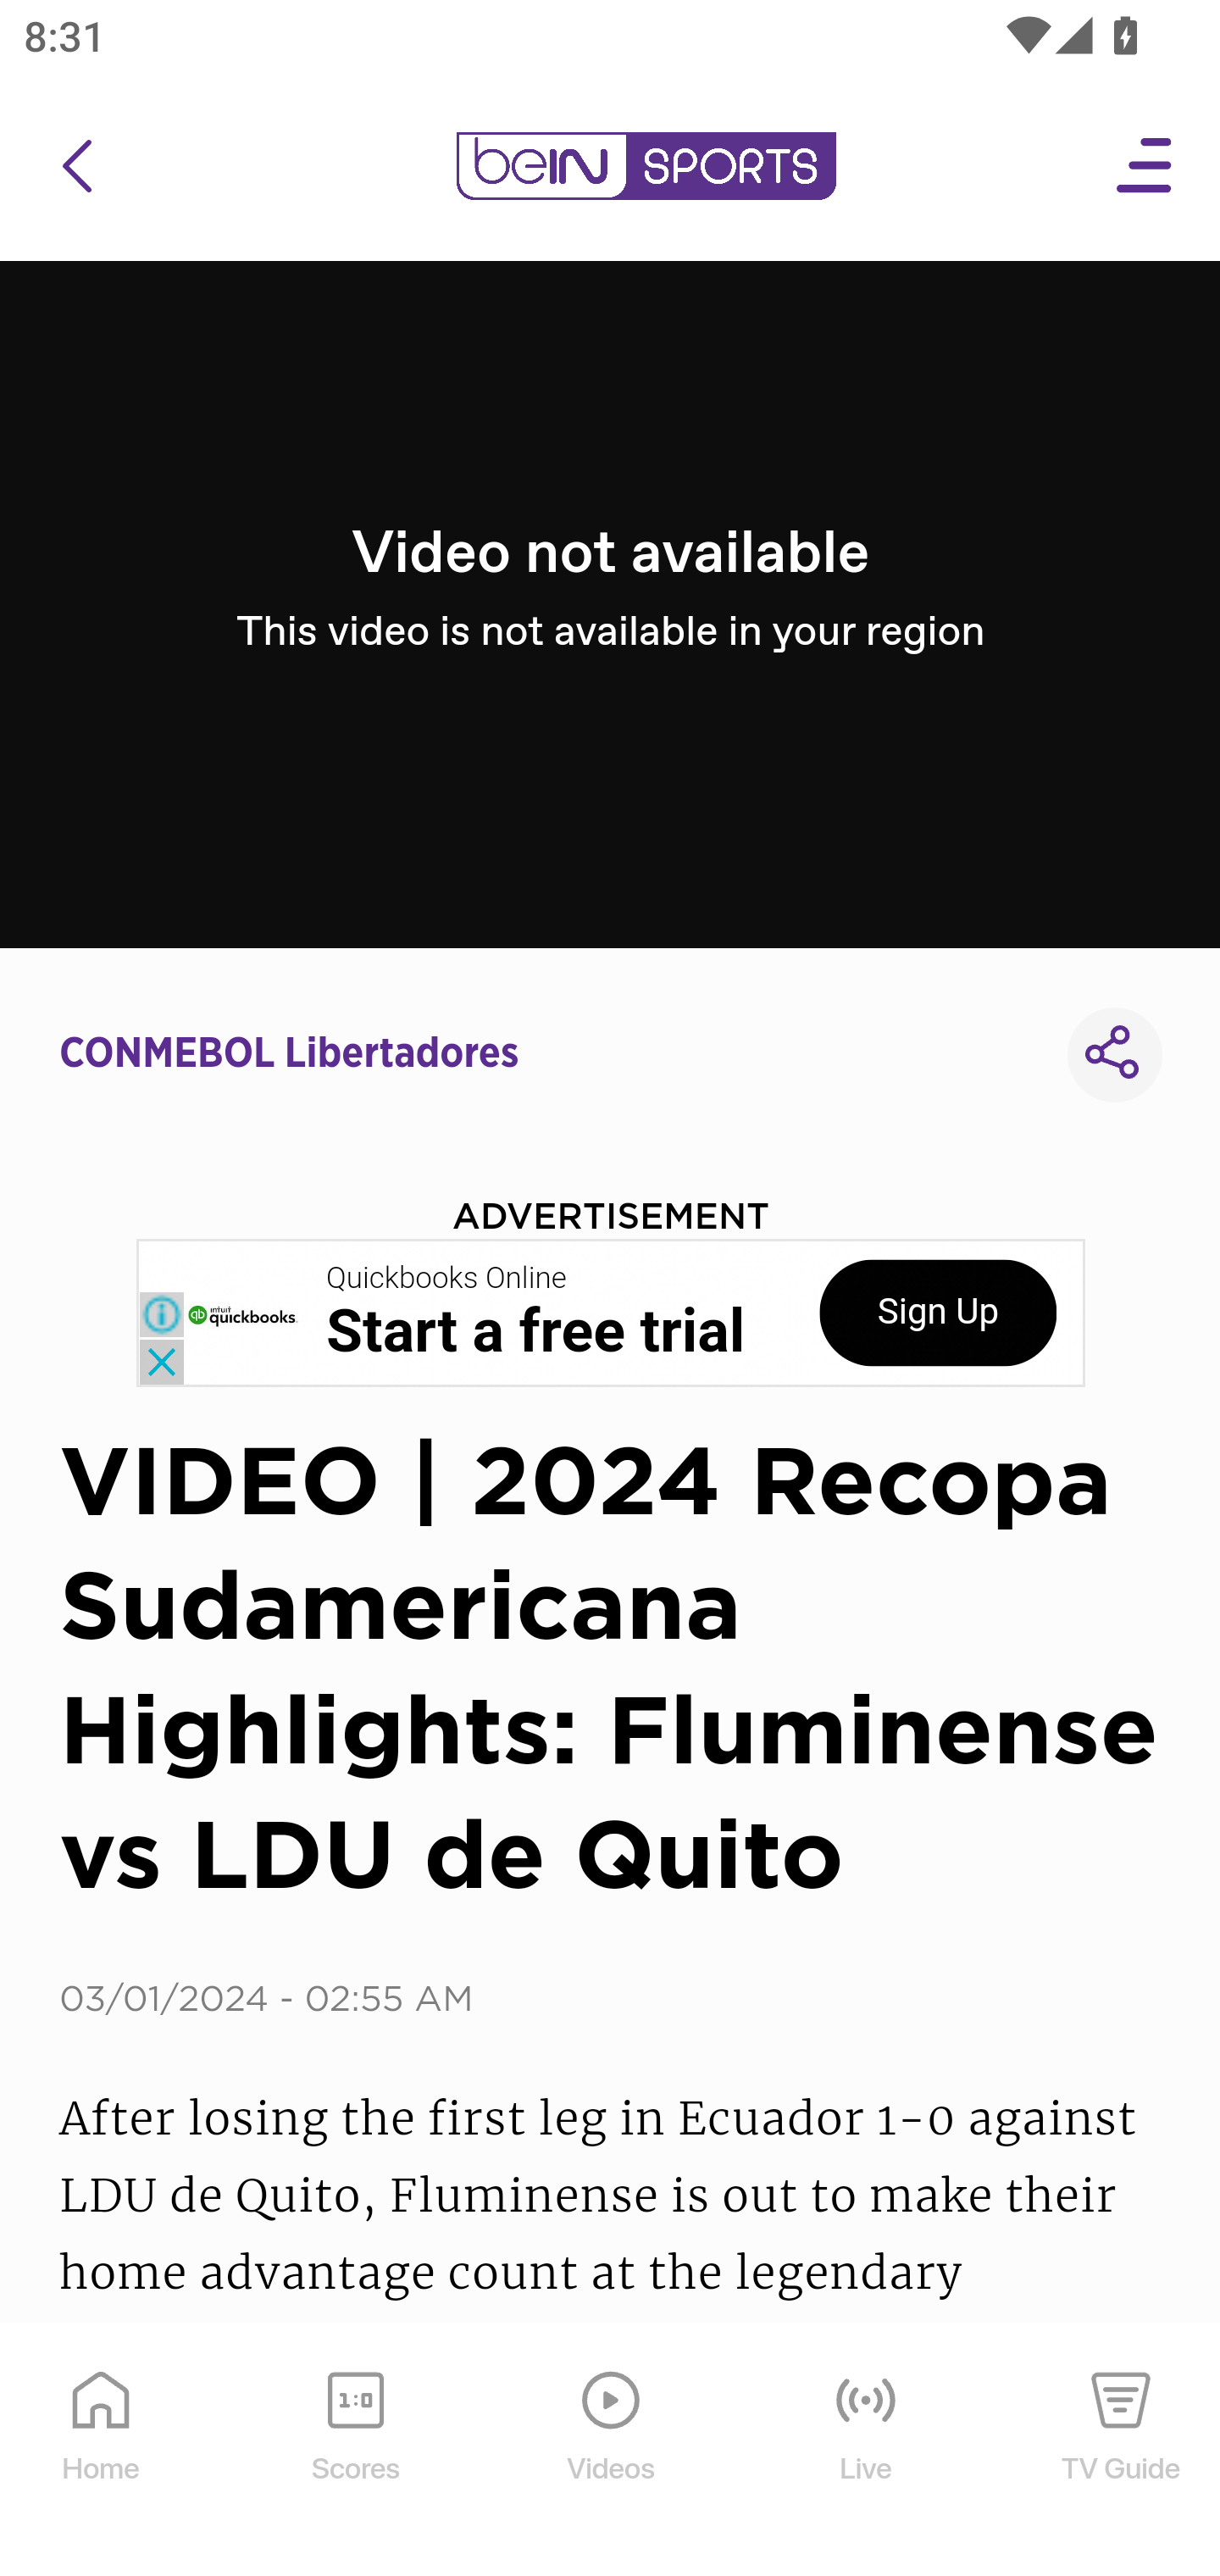  I want to click on Scores Scores Icon Scores, so click(355, 2451).